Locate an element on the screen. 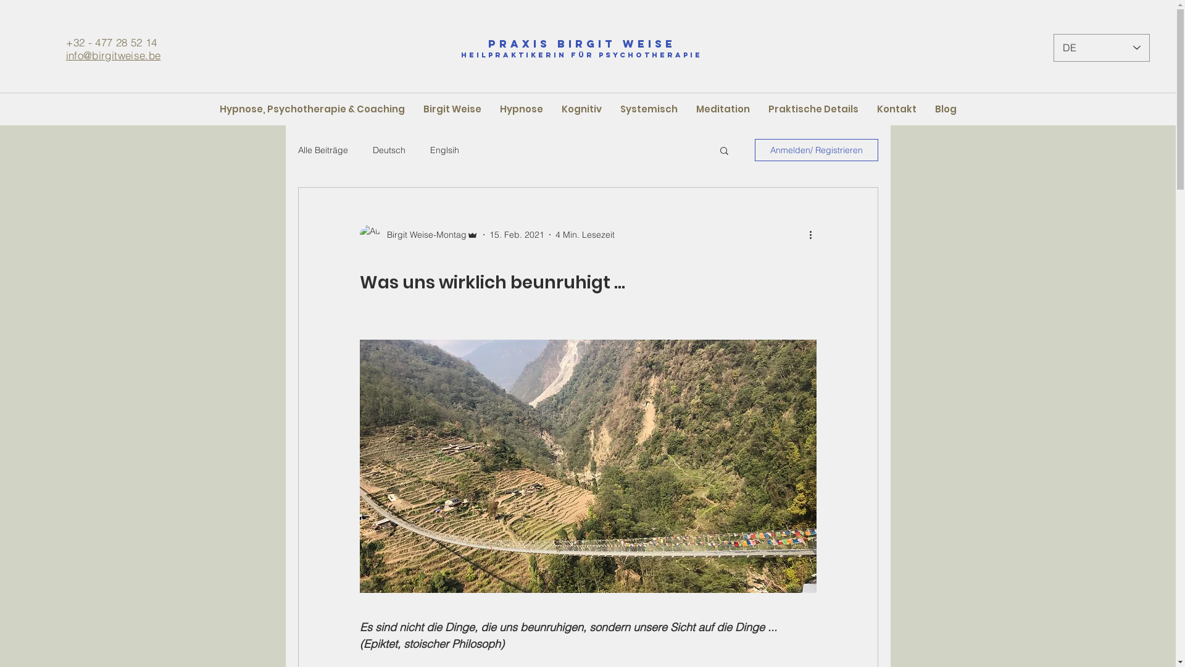 This screenshot has width=1185, height=667. Hypnose is located at coordinates (521, 109).